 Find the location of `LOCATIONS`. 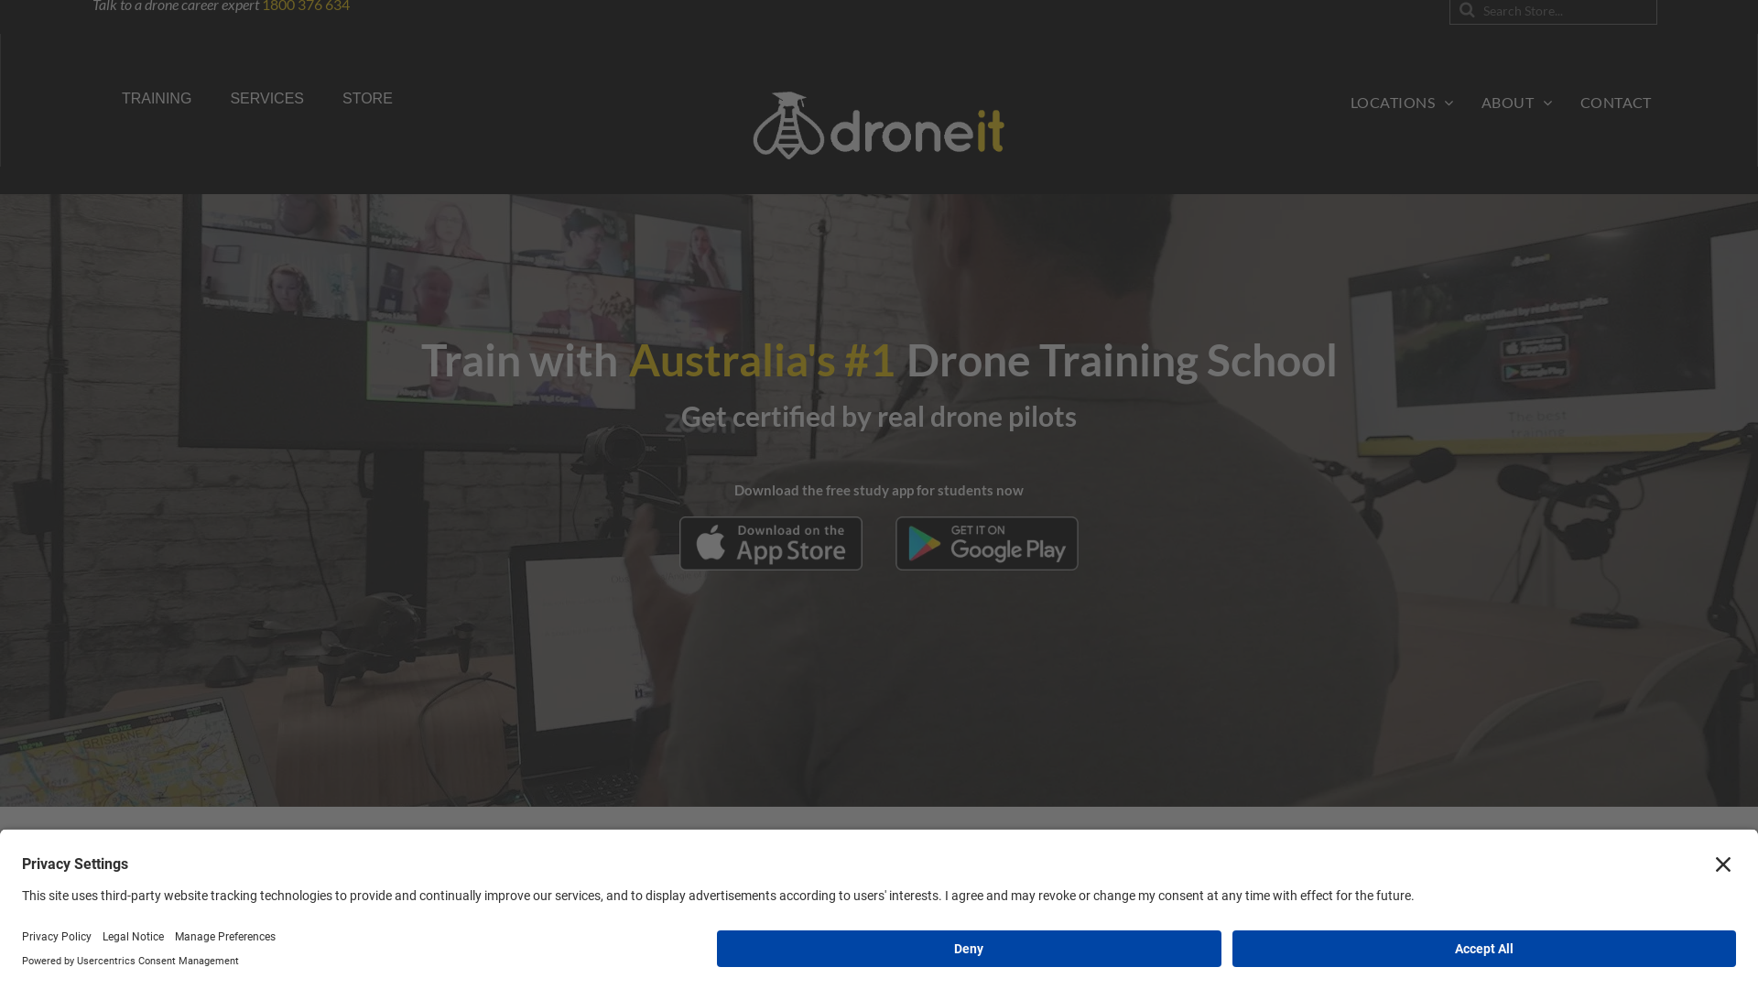

LOCATIONS is located at coordinates (1403, 103).